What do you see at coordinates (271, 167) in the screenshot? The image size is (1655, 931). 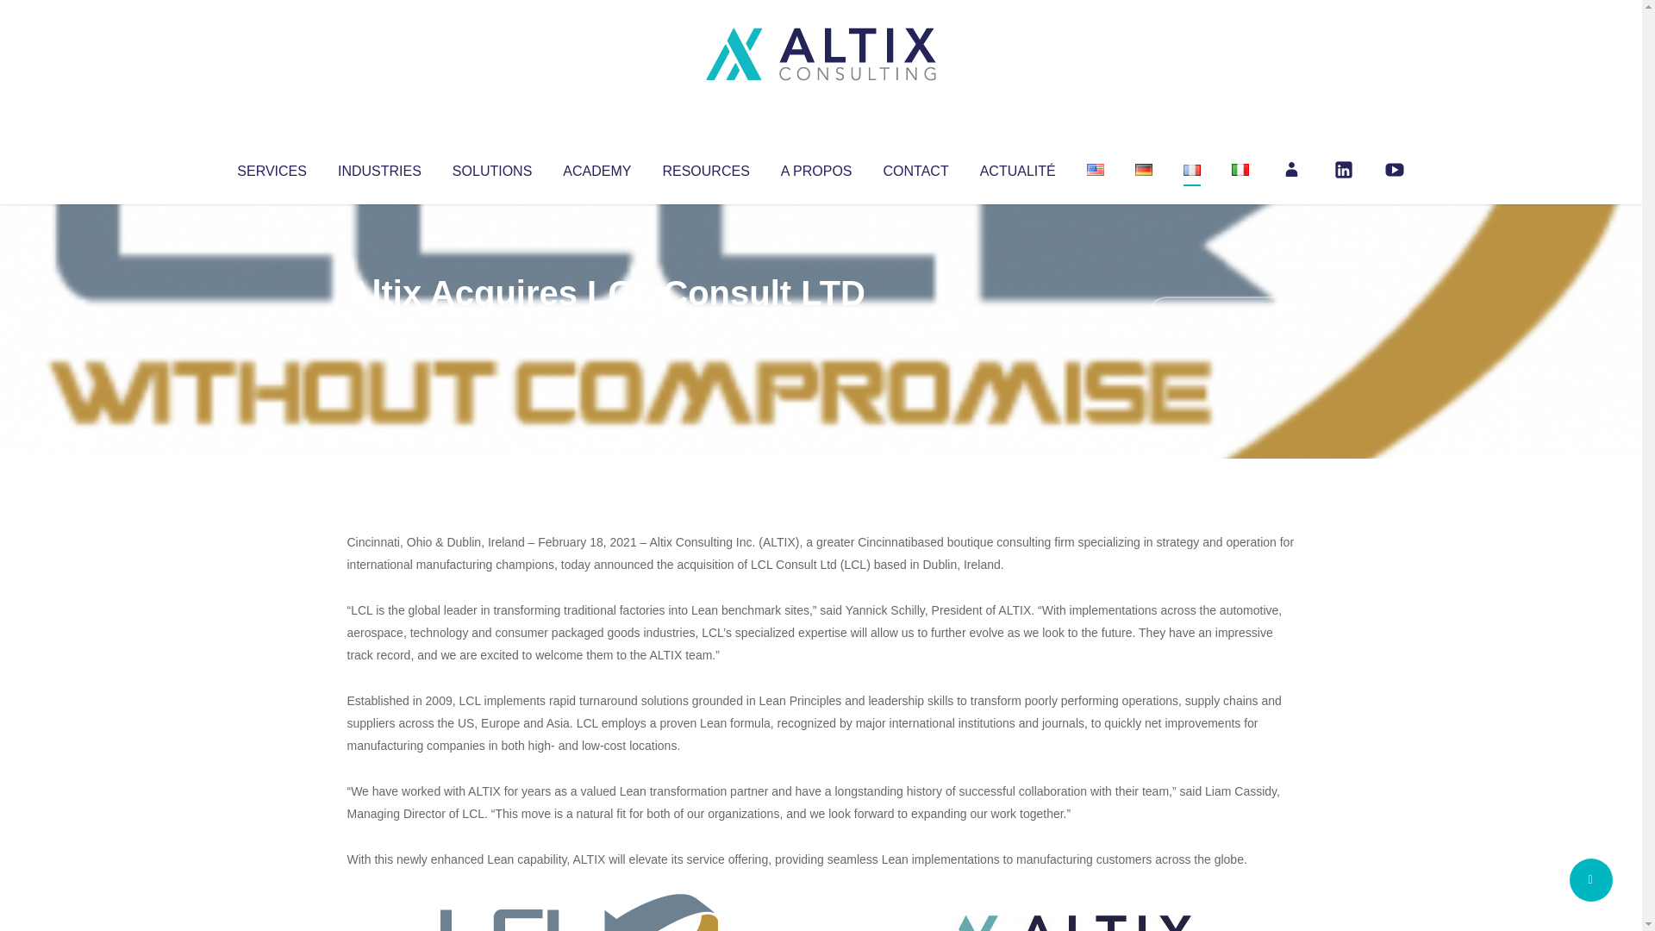 I see `SERVICES` at bounding box center [271, 167].